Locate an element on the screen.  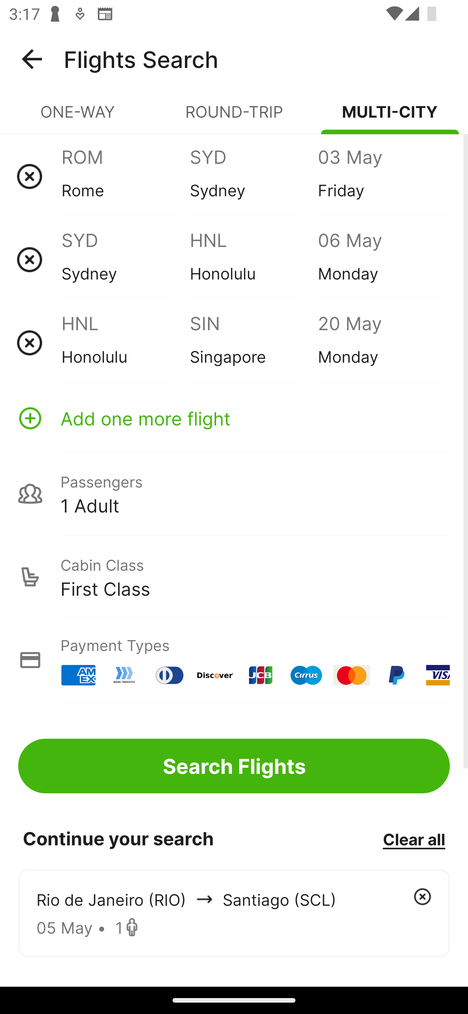
Clear all is located at coordinates (414, 839).